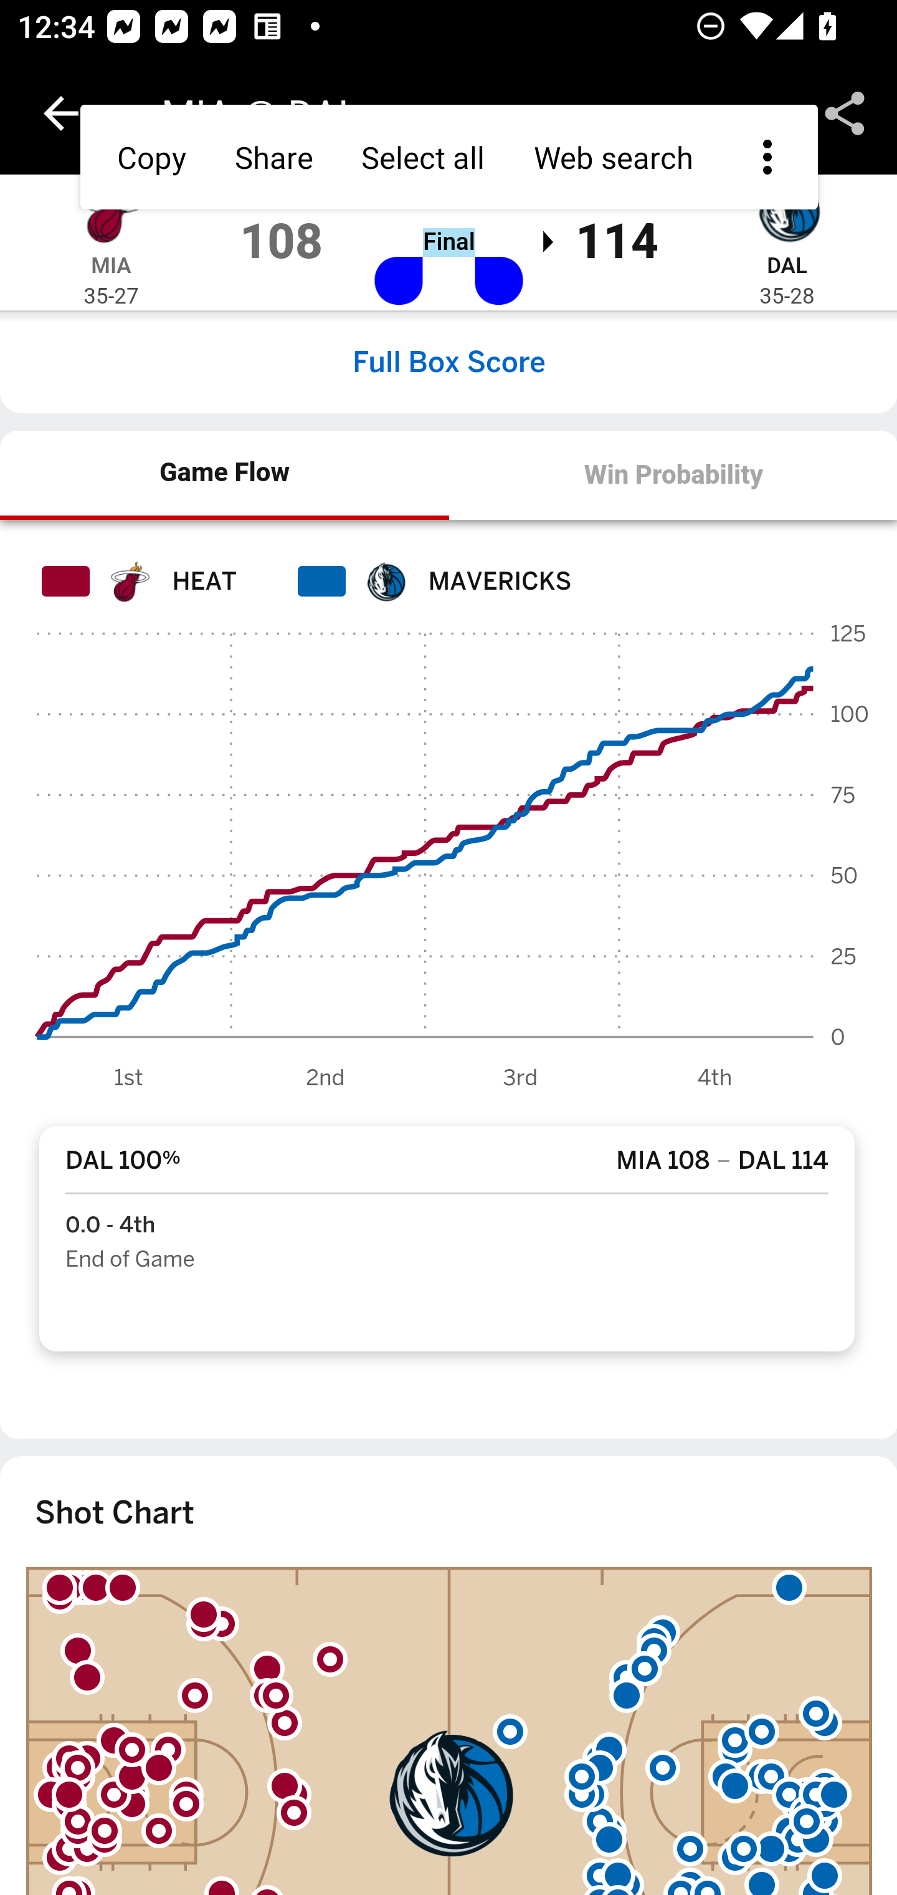  Describe the element at coordinates (673, 475) in the screenshot. I see `Win Probability` at that location.